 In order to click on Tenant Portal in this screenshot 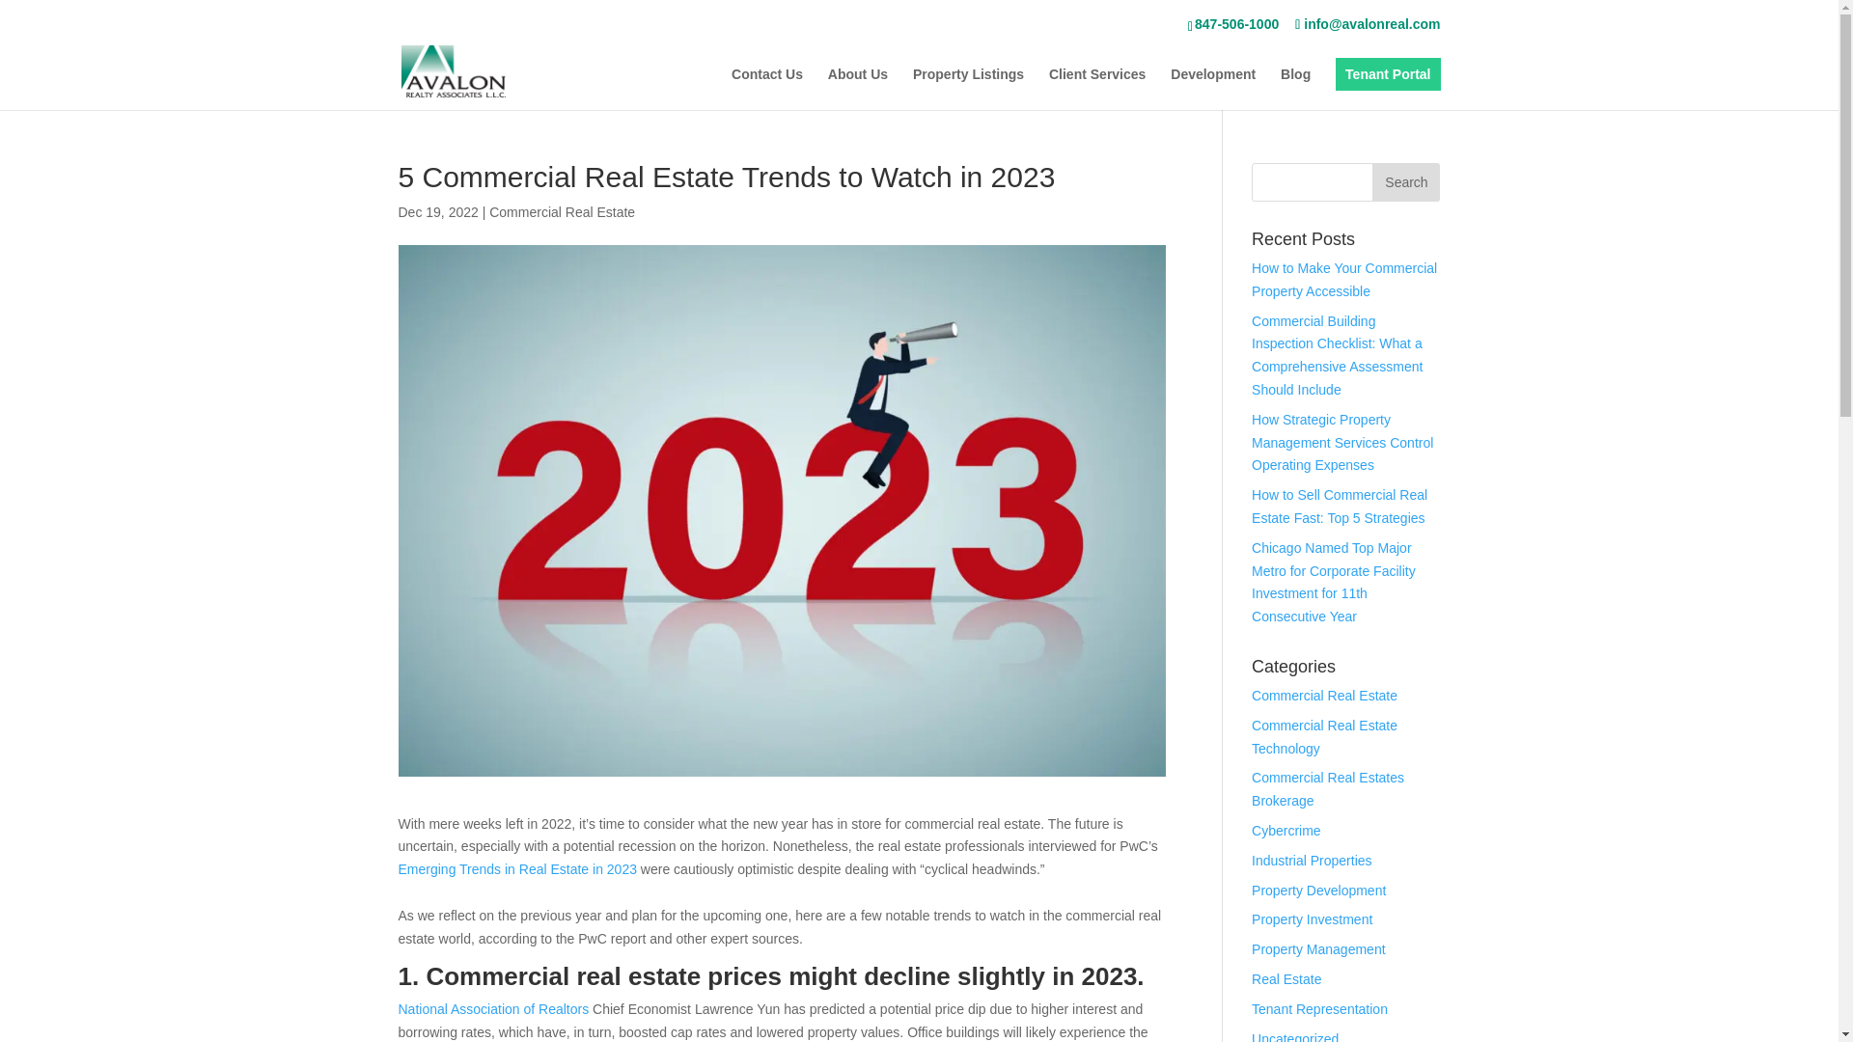, I will do `click(1388, 73)`.